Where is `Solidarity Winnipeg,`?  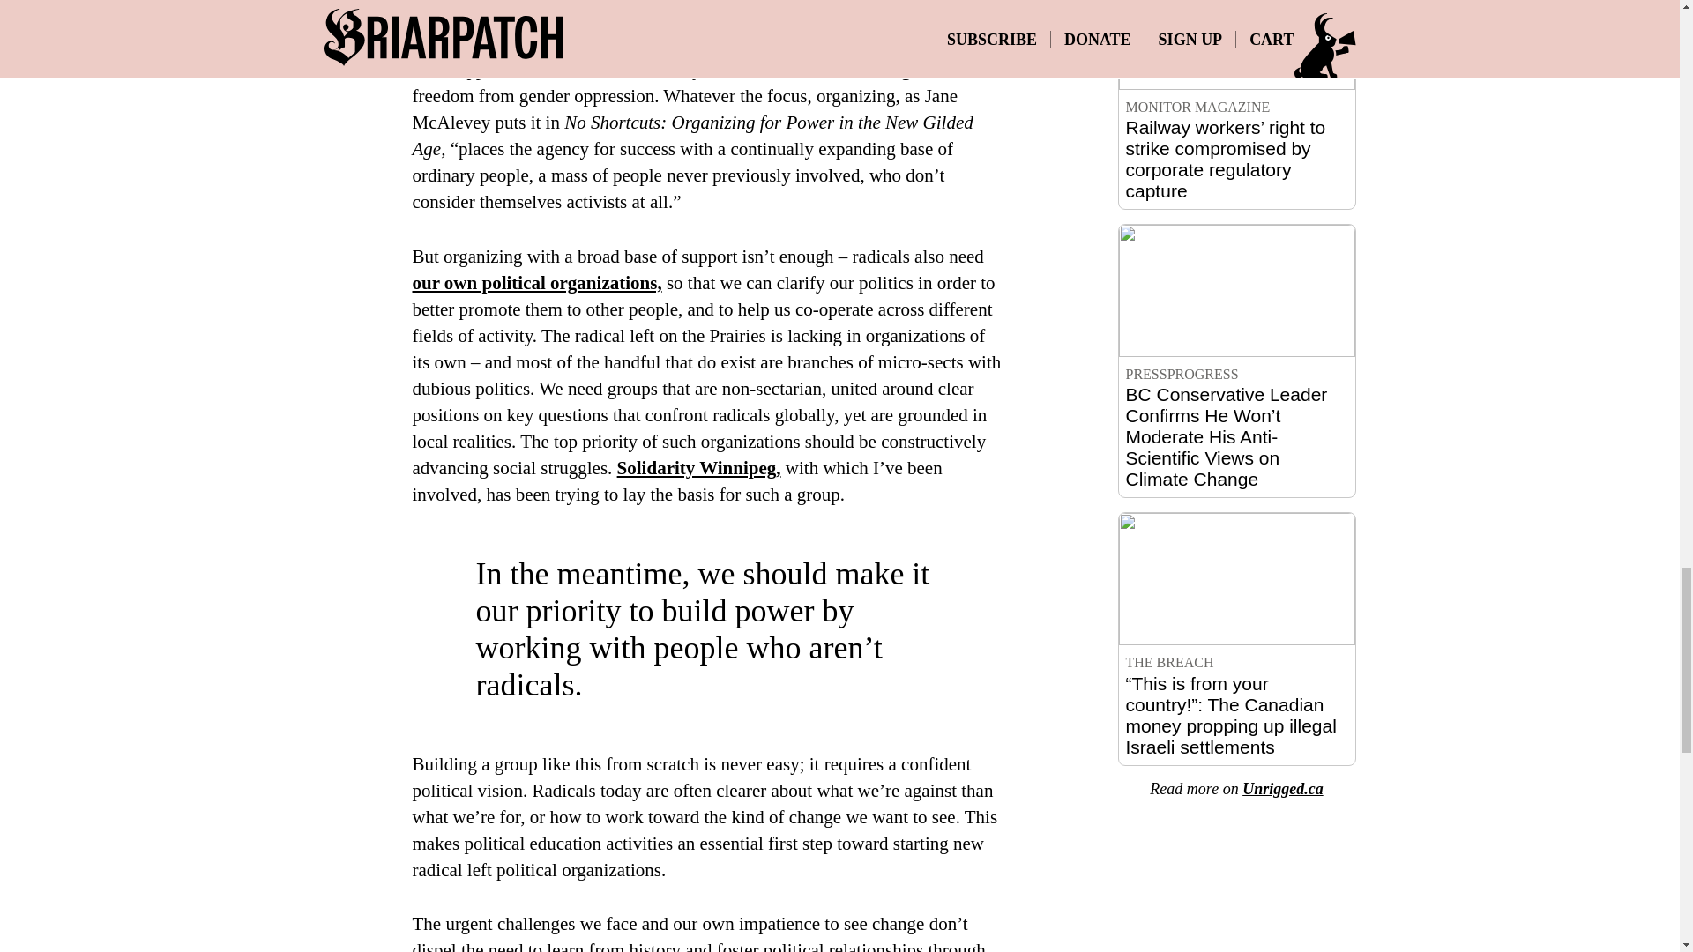 Solidarity Winnipeg, is located at coordinates (698, 468).